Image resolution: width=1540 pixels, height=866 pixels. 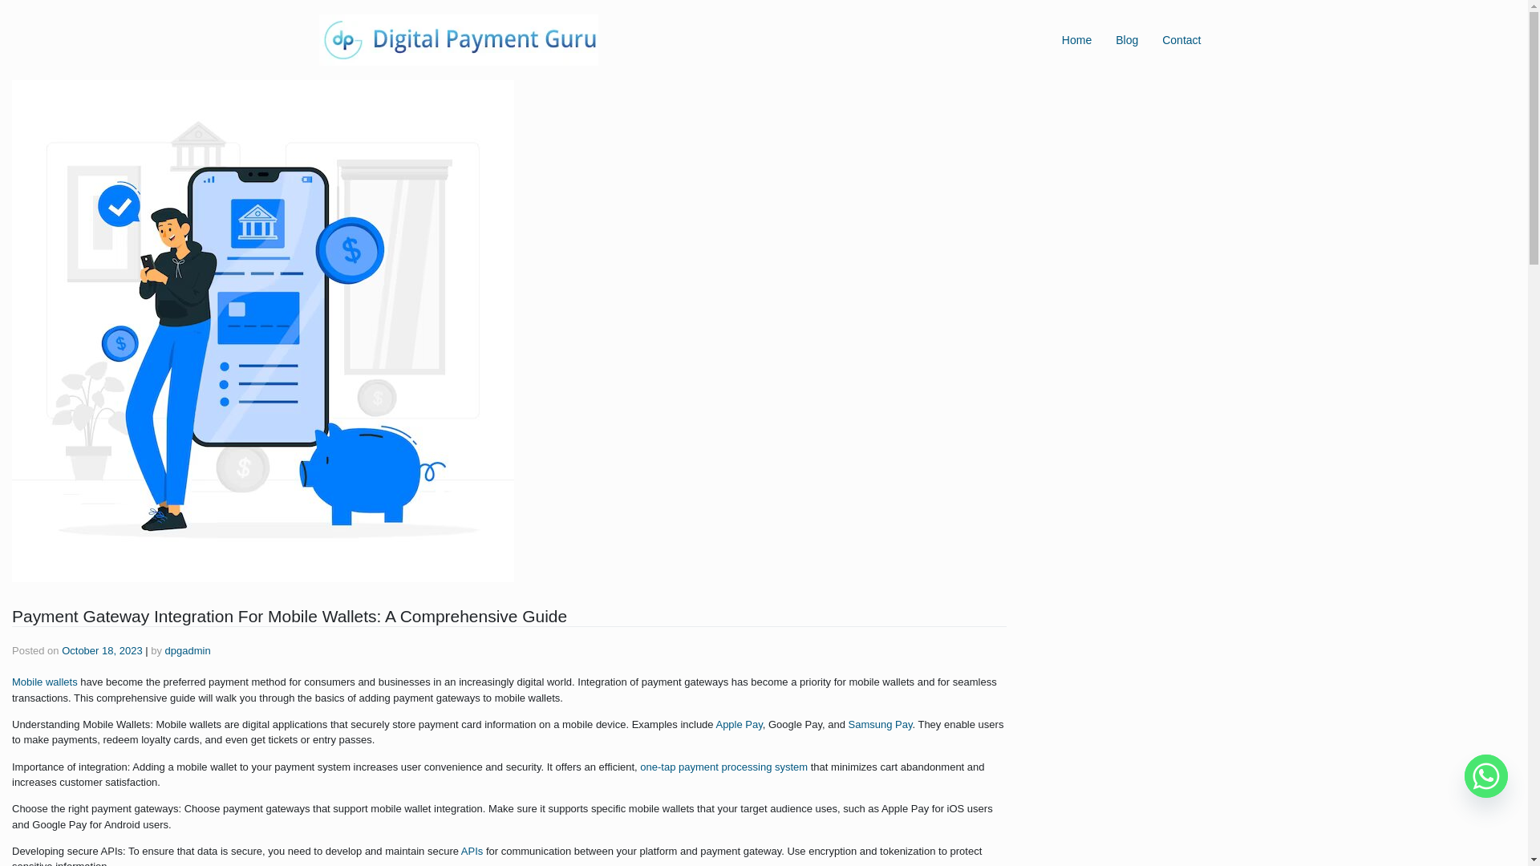 What do you see at coordinates (45, 682) in the screenshot?
I see `Mobile wallets` at bounding box center [45, 682].